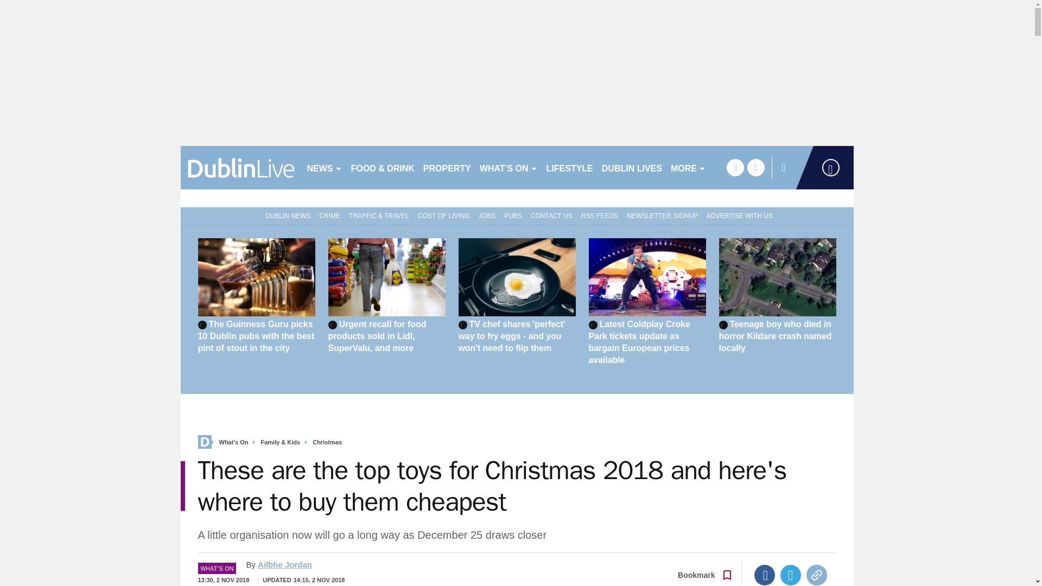 This screenshot has height=586, width=1042. Describe the element at coordinates (569, 167) in the screenshot. I see `LIFESTYLE` at that location.